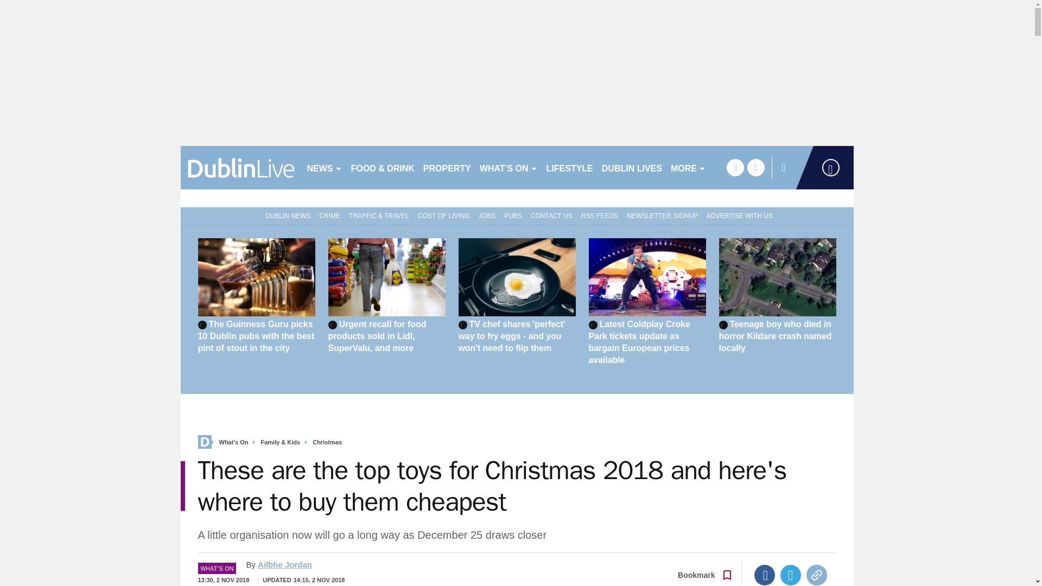 This screenshot has height=586, width=1042. Describe the element at coordinates (569, 167) in the screenshot. I see `LIFESTYLE` at that location.